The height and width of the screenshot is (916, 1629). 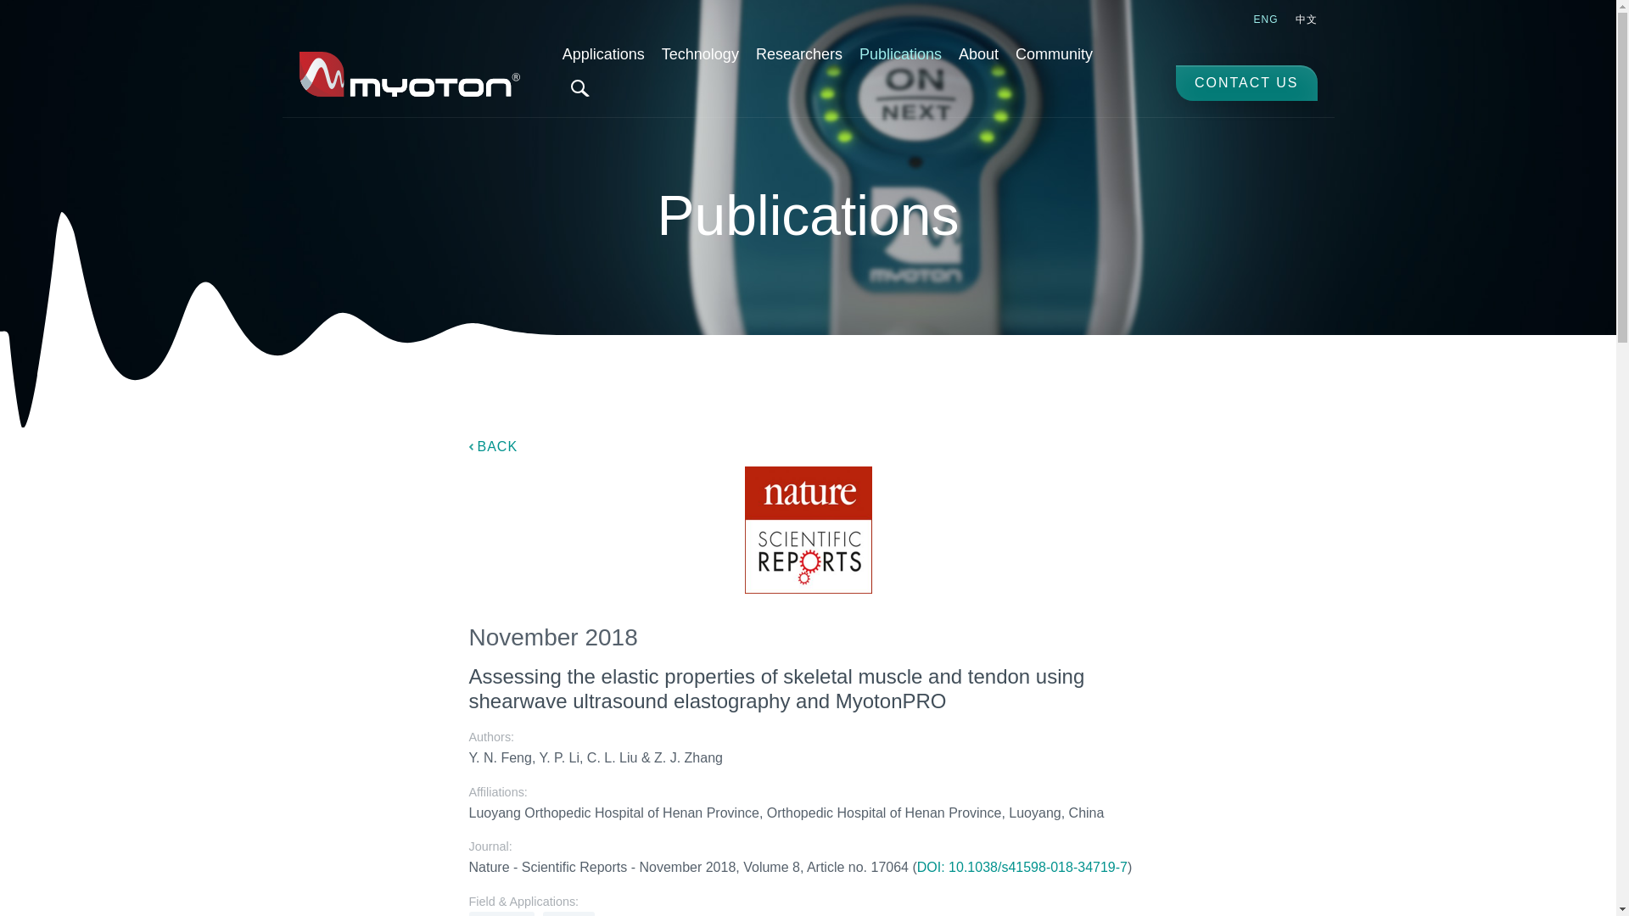 I want to click on Eng, so click(x=1265, y=20).